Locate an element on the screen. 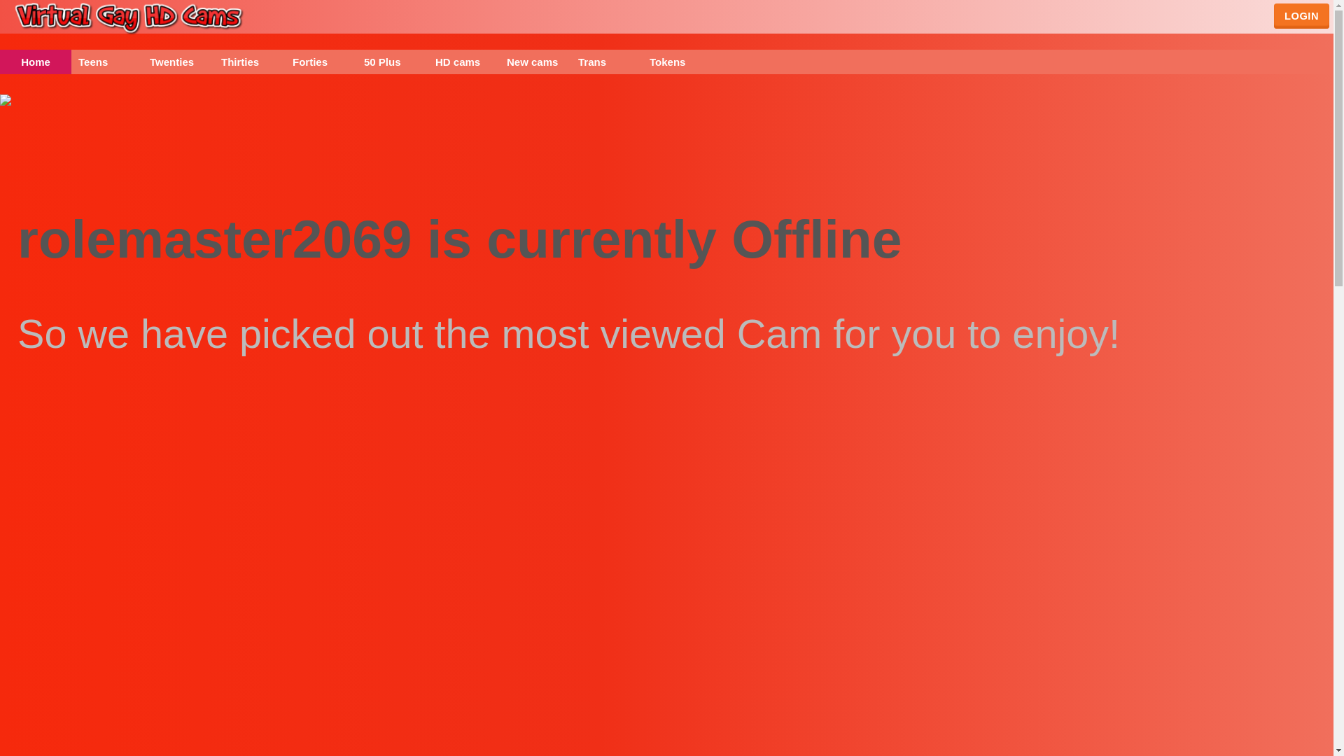 The height and width of the screenshot is (756, 1344). 50 Plus is located at coordinates (393, 62).